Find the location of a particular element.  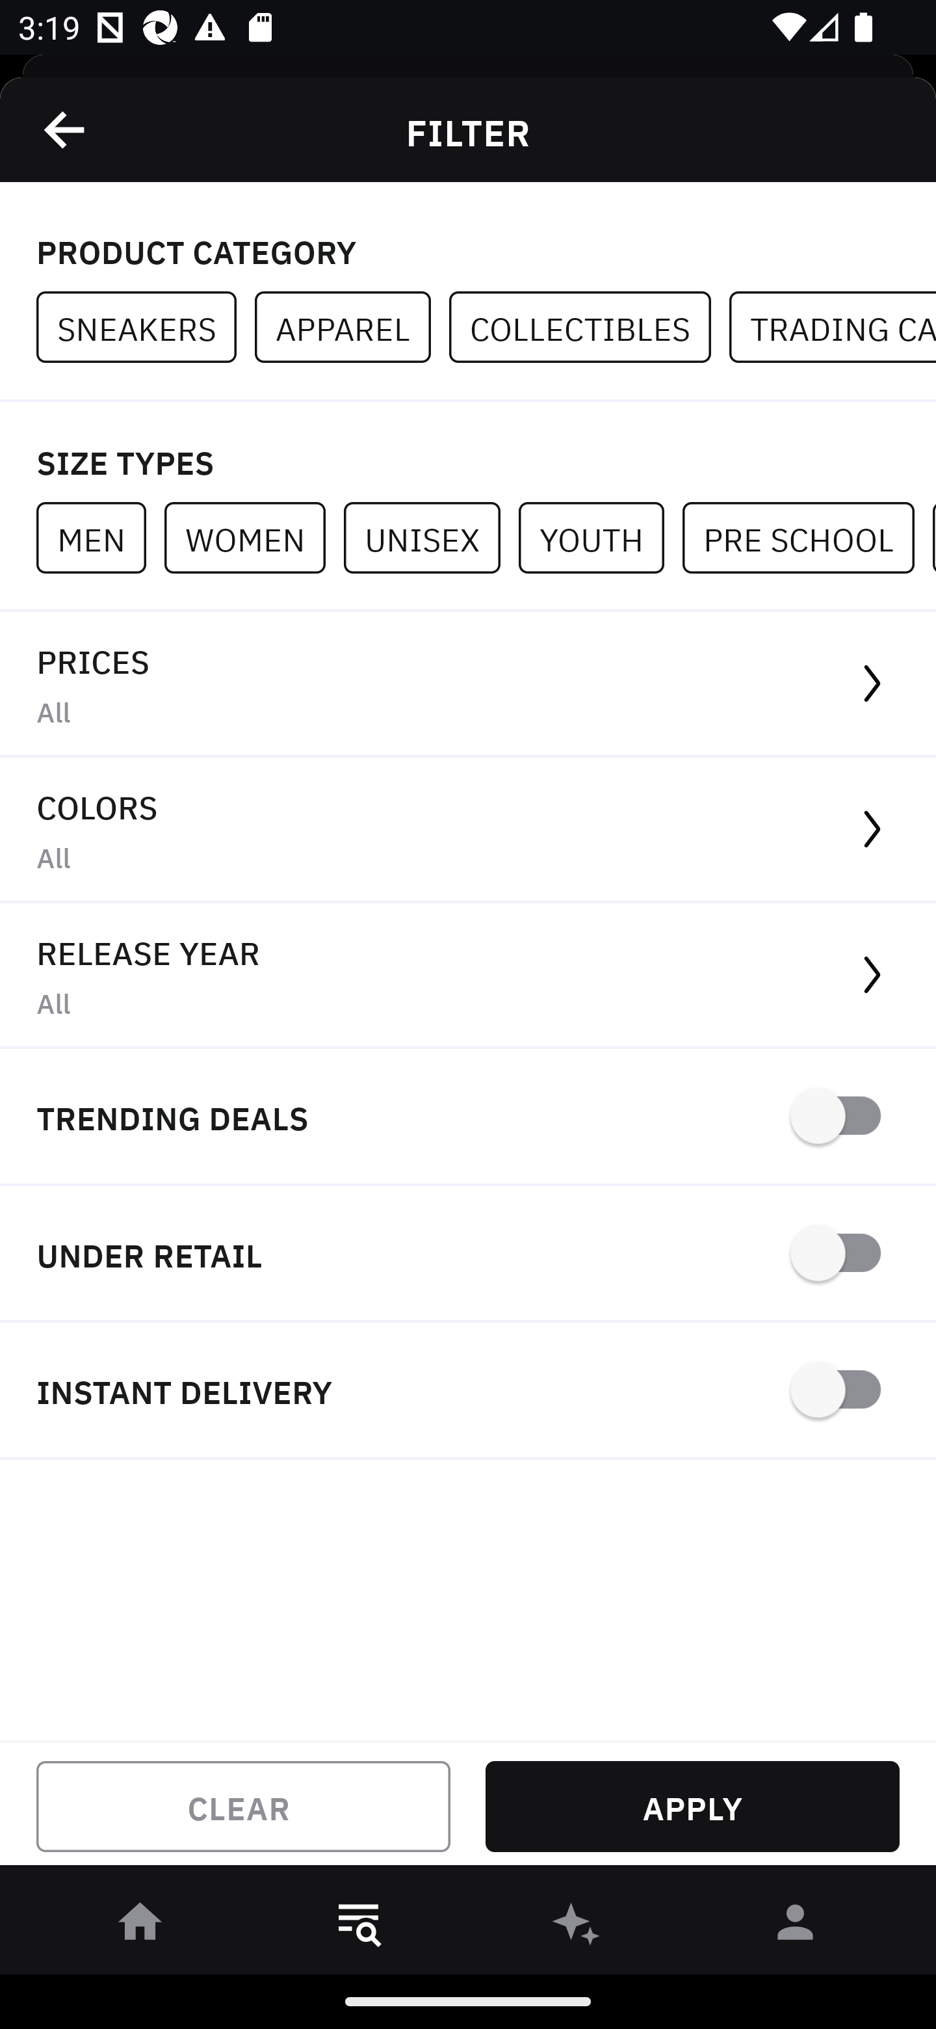

YOUTH is located at coordinates (600, 537).